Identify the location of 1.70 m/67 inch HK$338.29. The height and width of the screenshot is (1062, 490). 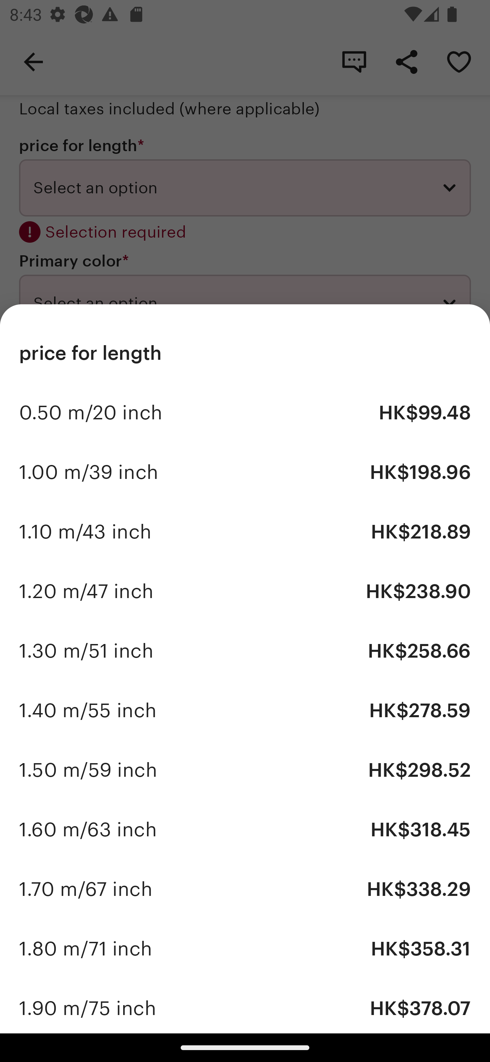
(245, 889).